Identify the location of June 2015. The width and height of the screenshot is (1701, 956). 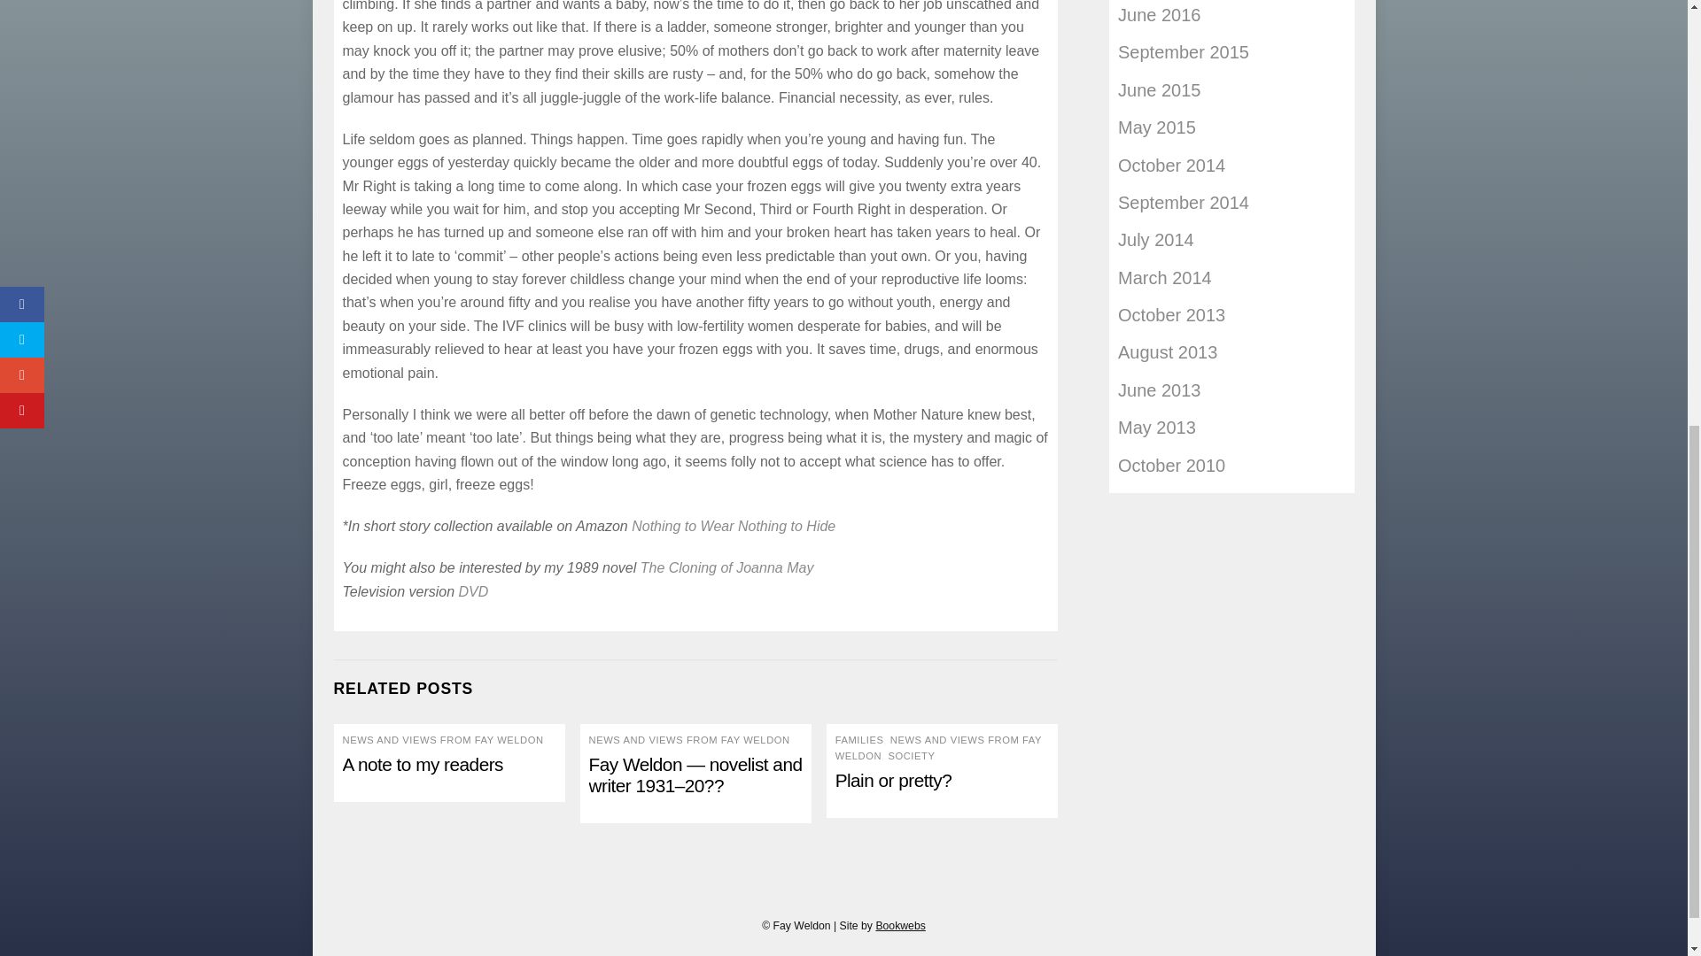
(1159, 90).